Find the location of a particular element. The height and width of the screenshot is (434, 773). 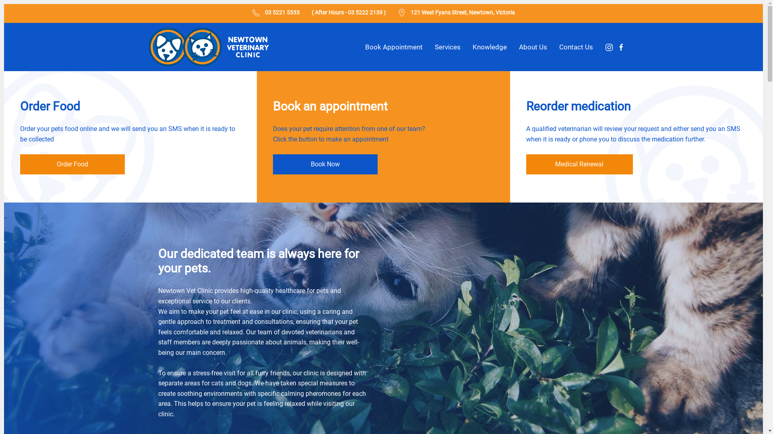

Contact Us is located at coordinates (576, 47).